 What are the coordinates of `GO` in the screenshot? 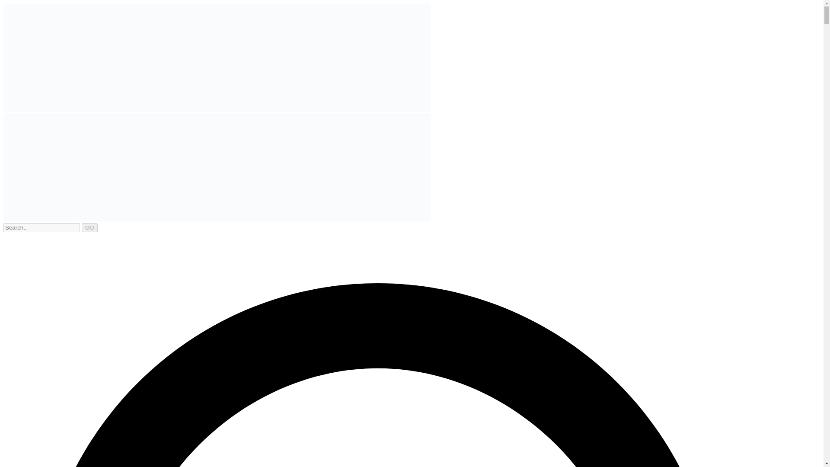 It's located at (89, 227).